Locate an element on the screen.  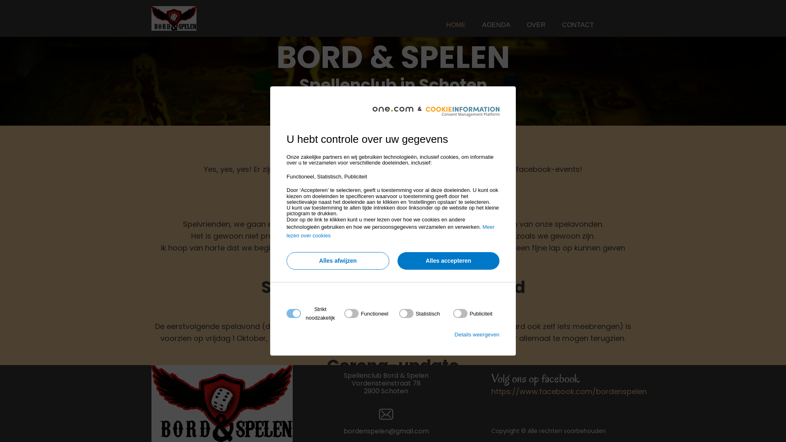
on is located at coordinates (419, 313).